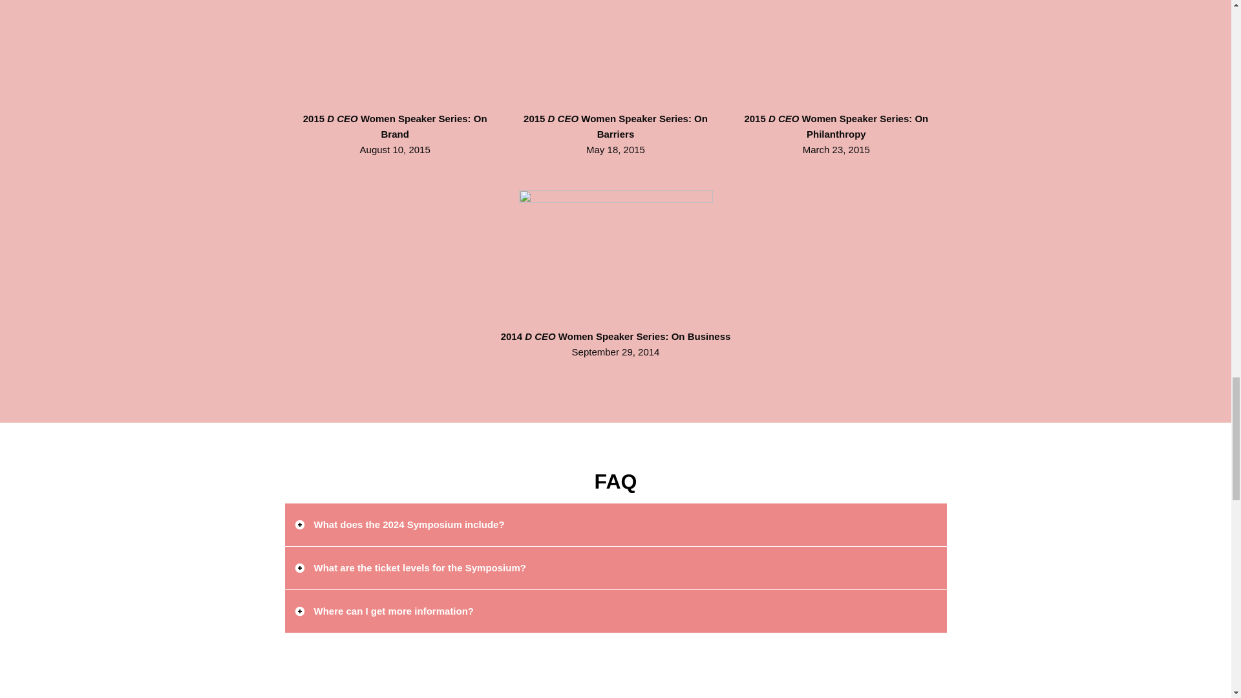 Image resolution: width=1241 pixels, height=698 pixels. Describe the element at coordinates (615, 567) in the screenshot. I see `What are the ticket levels for the Symposium?` at that location.